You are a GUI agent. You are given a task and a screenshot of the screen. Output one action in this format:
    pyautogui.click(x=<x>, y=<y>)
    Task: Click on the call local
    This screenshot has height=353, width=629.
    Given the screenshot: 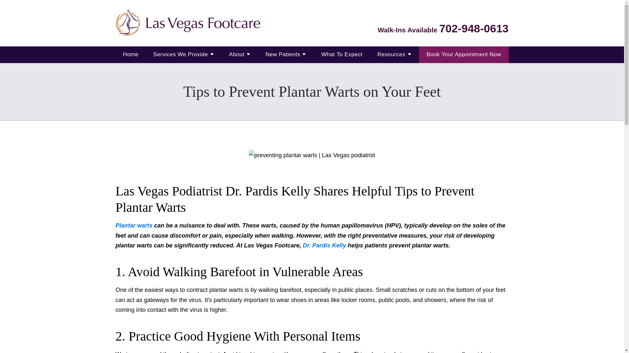 What is the action you would take?
    pyautogui.click(x=474, y=28)
    